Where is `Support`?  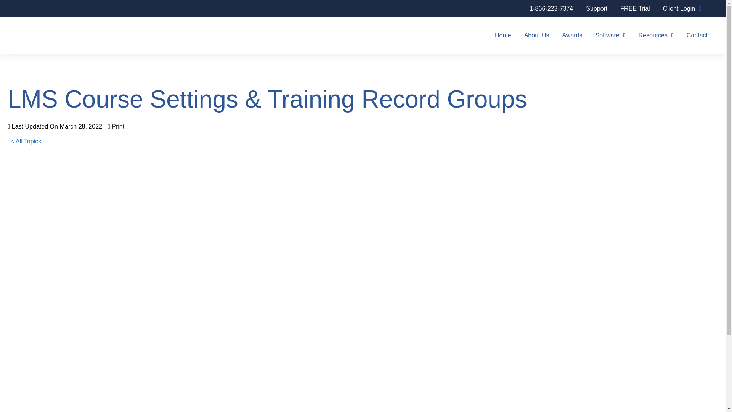 Support is located at coordinates (597, 9).